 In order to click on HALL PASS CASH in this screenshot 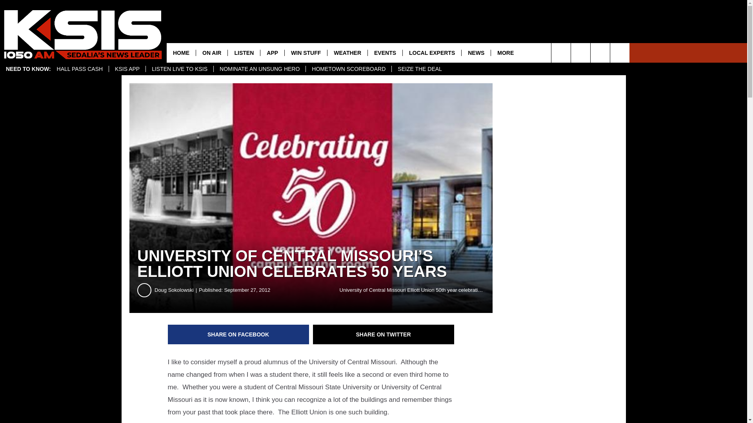, I will do `click(80, 69)`.